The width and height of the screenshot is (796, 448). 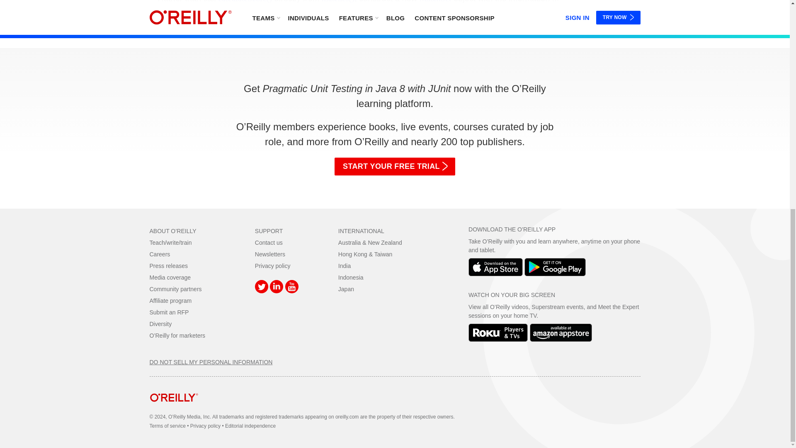 What do you see at coordinates (272, 265) in the screenshot?
I see `Privacy policy` at bounding box center [272, 265].